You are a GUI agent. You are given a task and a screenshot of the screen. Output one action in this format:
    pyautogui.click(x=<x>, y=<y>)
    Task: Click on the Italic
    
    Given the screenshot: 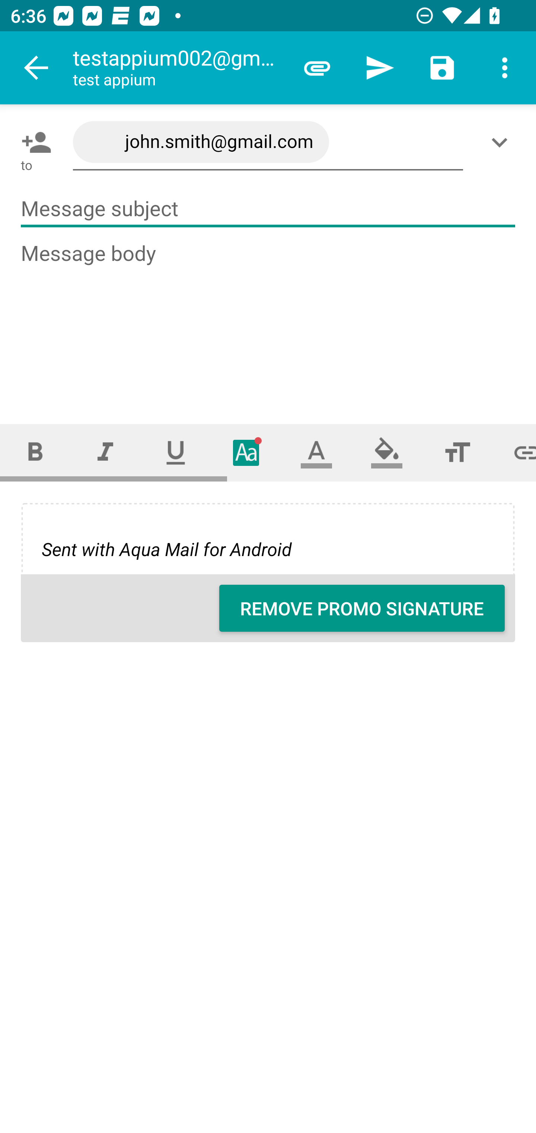 What is the action you would take?
    pyautogui.click(x=105, y=452)
    